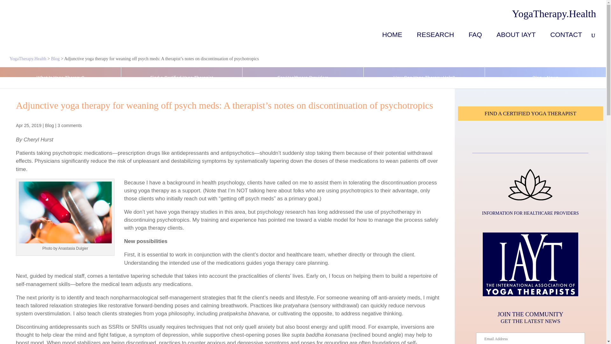  What do you see at coordinates (50, 125) in the screenshot?
I see `Blog` at bounding box center [50, 125].